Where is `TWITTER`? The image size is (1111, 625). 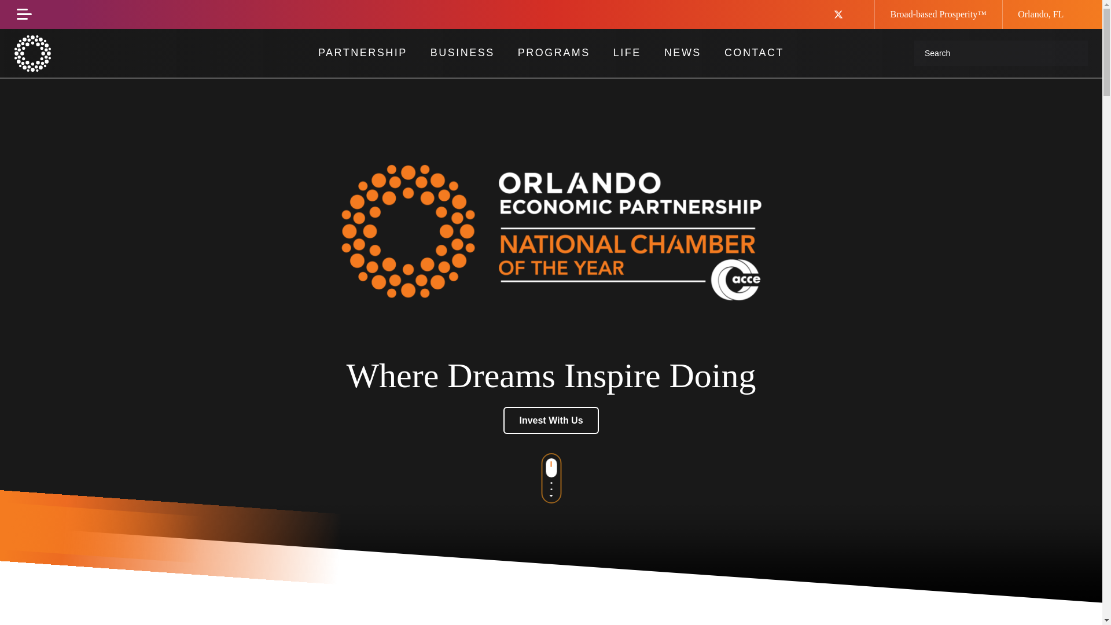
TWITTER is located at coordinates (847, 14).